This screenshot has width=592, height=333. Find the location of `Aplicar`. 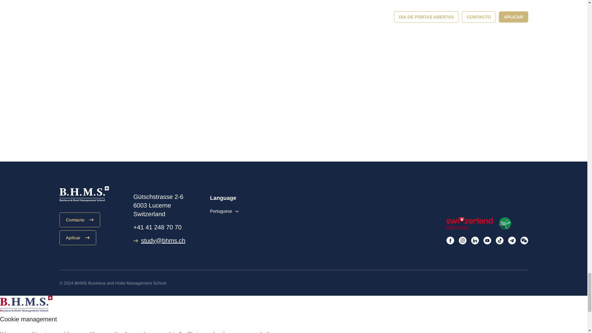

Aplicar is located at coordinates (78, 237).